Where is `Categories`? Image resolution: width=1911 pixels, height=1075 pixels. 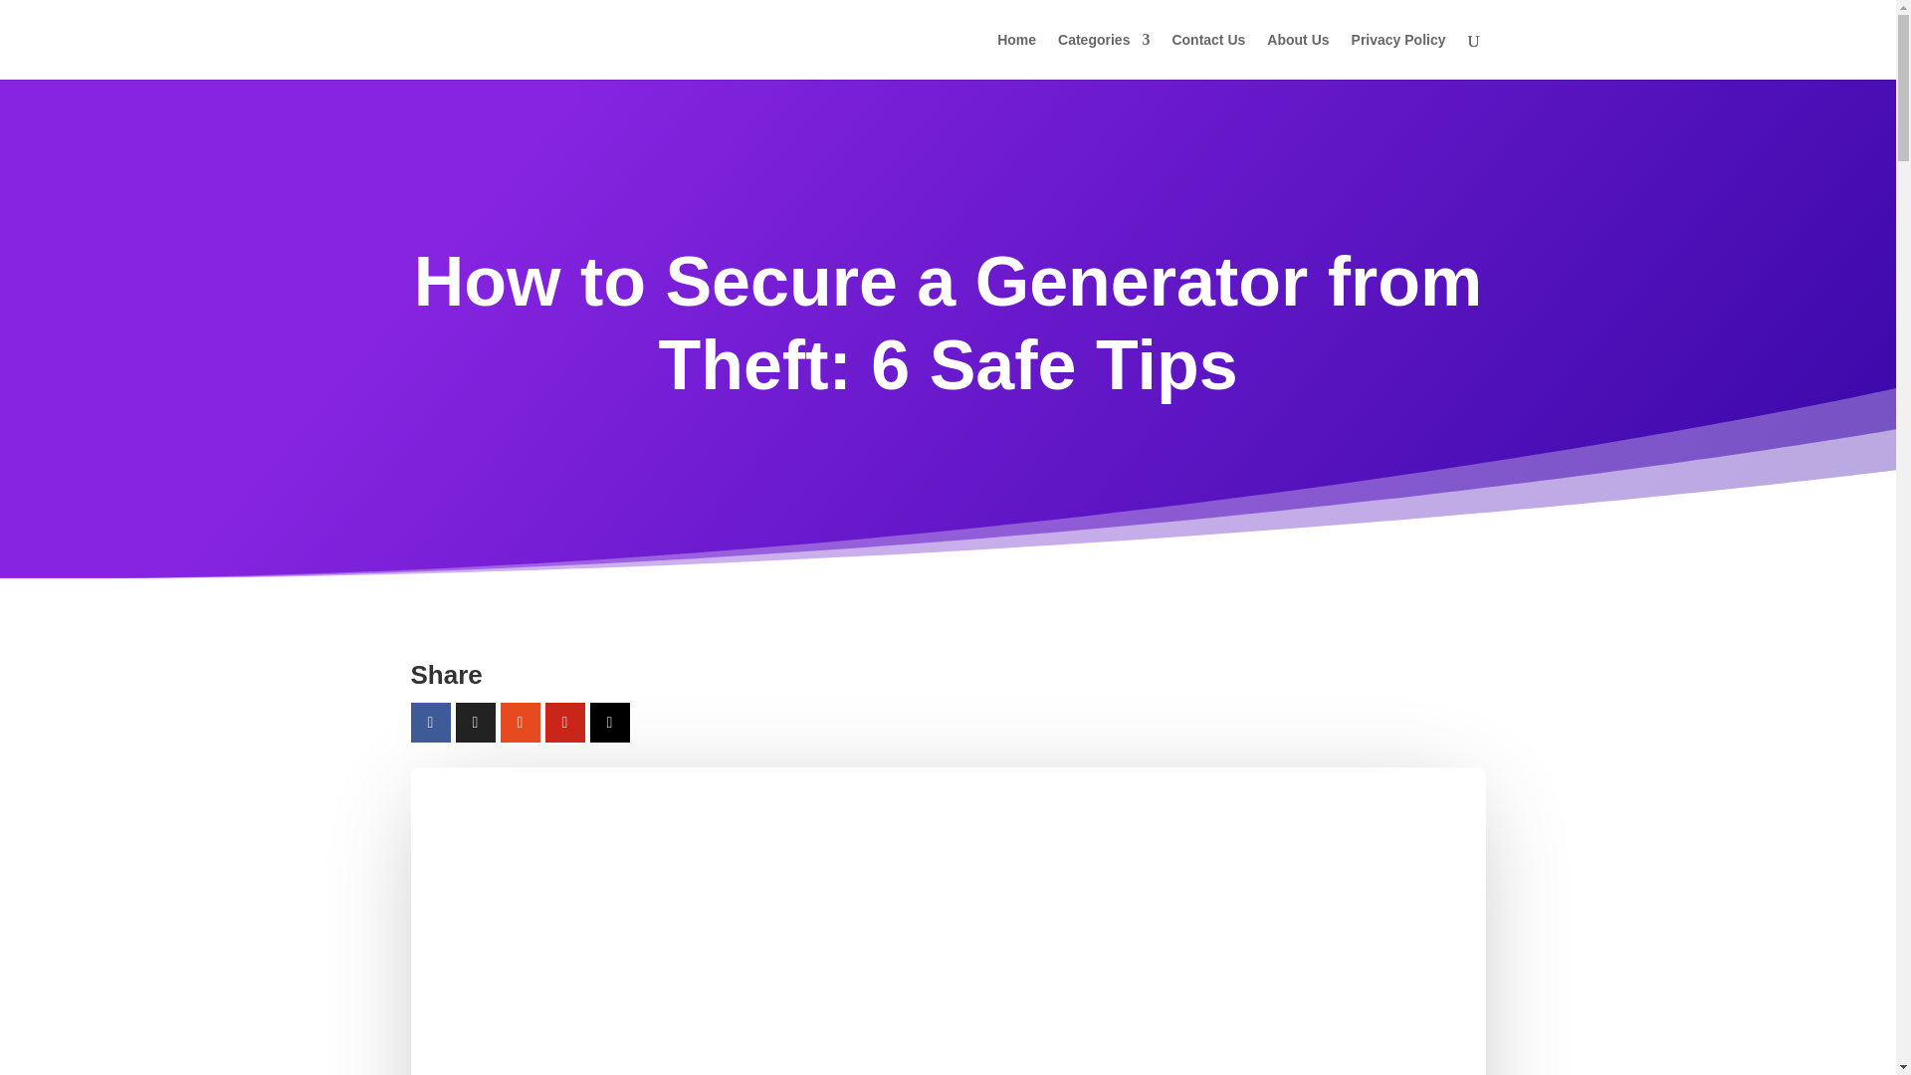 Categories is located at coordinates (1104, 56).